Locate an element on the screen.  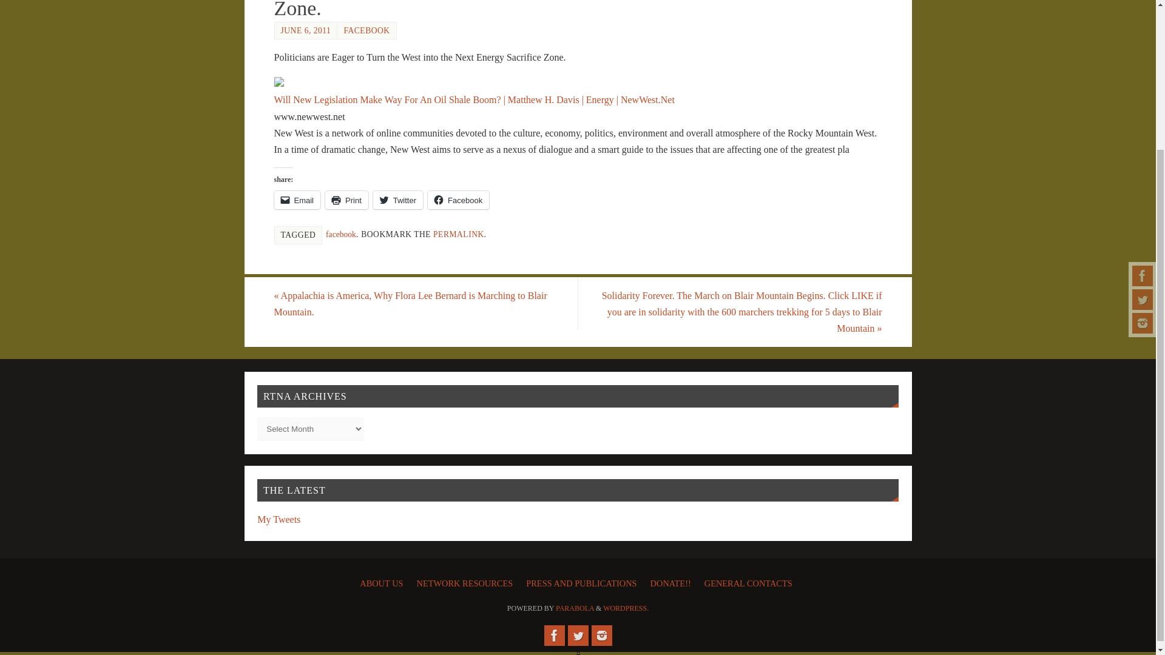
Click to share on Facebook is located at coordinates (458, 200).